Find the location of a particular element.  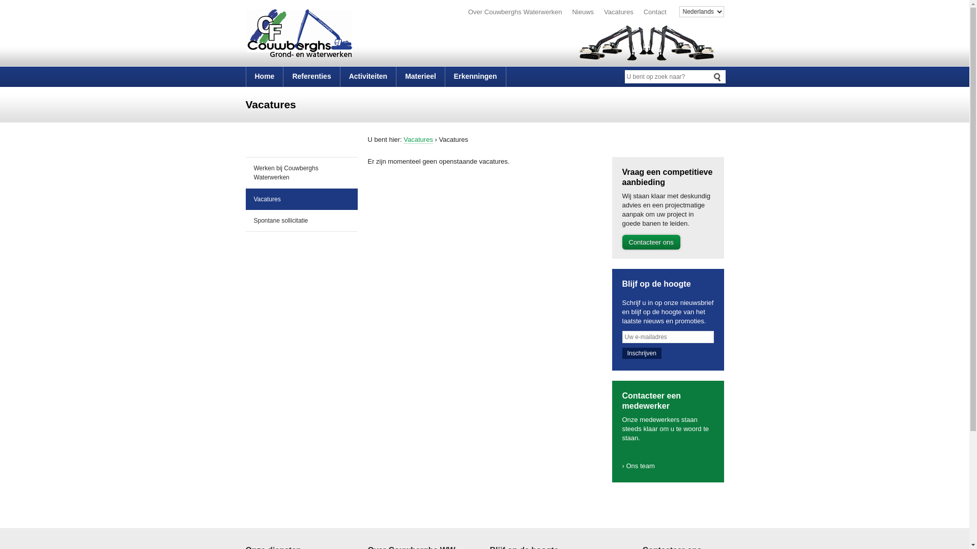

Contact is located at coordinates (655, 12).